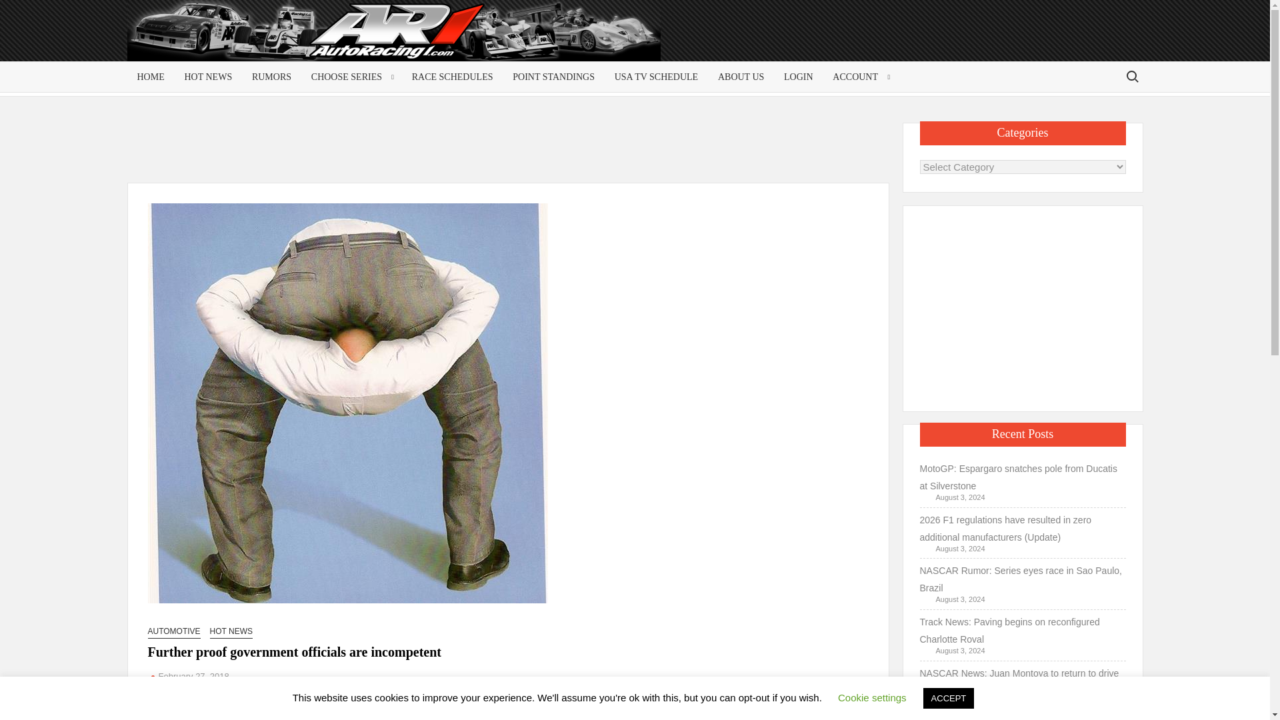 The image size is (1280, 720). I want to click on Advertisement, so click(1023, 305).